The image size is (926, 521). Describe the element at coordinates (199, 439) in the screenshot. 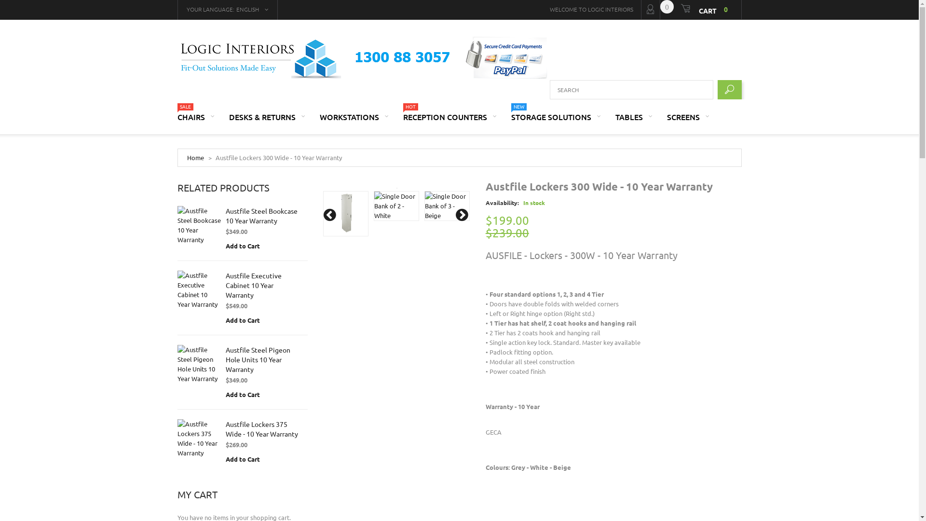

I see `Austfile Lockers 375 Wide - 10 Year Warranty` at that location.